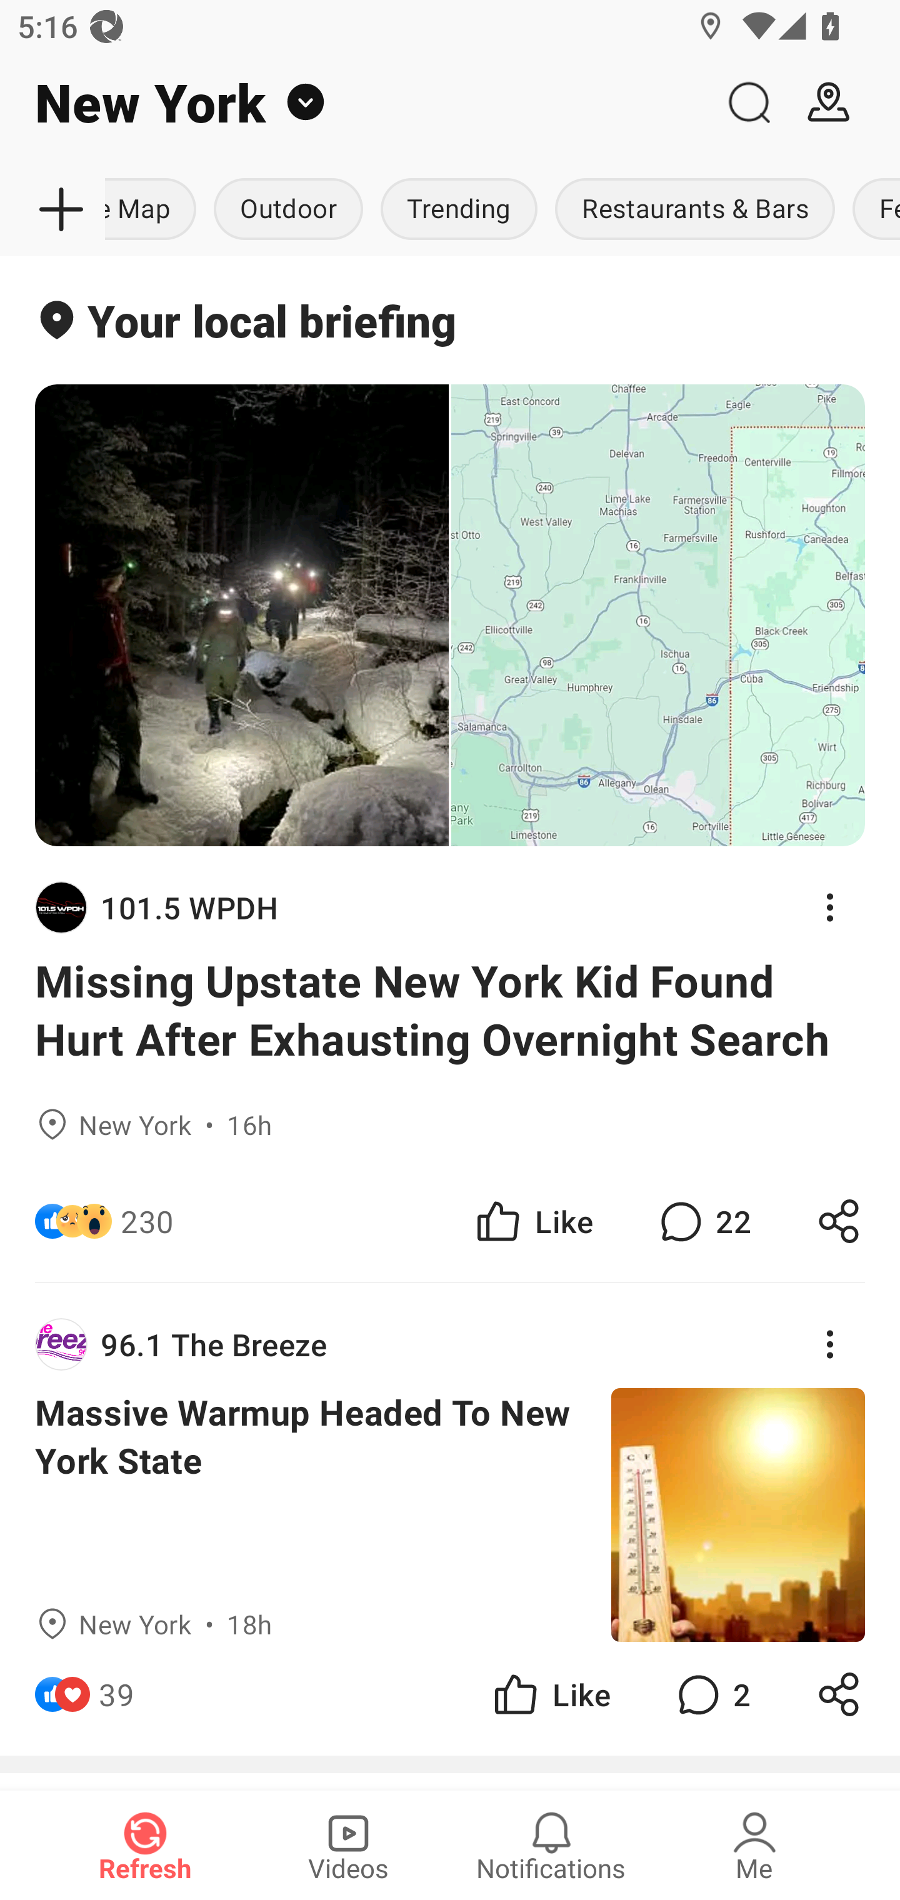 Image resolution: width=900 pixels, height=1900 pixels. What do you see at coordinates (695, 210) in the screenshot?
I see `Restaurants & Bars` at bounding box center [695, 210].